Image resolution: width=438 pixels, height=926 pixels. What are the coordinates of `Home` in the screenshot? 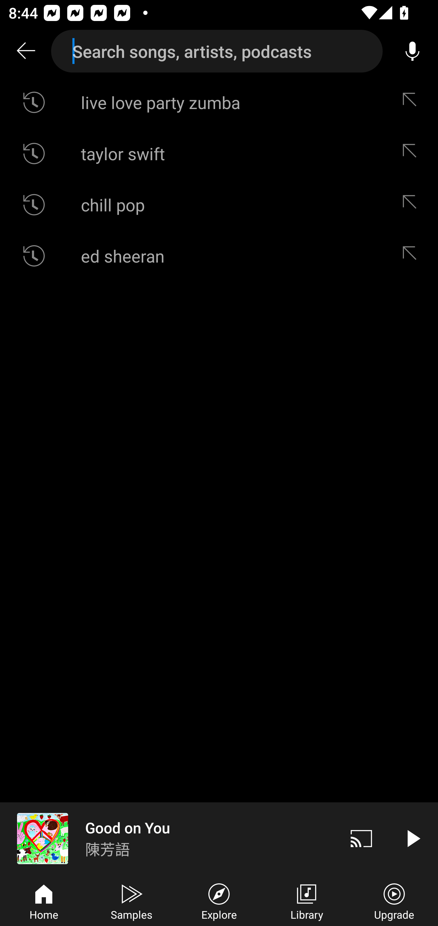 It's located at (44, 900).